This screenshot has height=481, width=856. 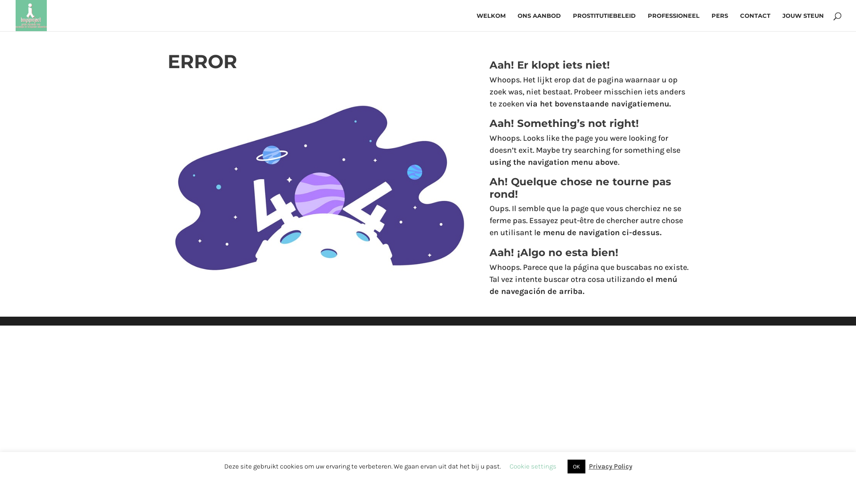 What do you see at coordinates (610, 466) in the screenshot?
I see `Privacy Policy` at bounding box center [610, 466].